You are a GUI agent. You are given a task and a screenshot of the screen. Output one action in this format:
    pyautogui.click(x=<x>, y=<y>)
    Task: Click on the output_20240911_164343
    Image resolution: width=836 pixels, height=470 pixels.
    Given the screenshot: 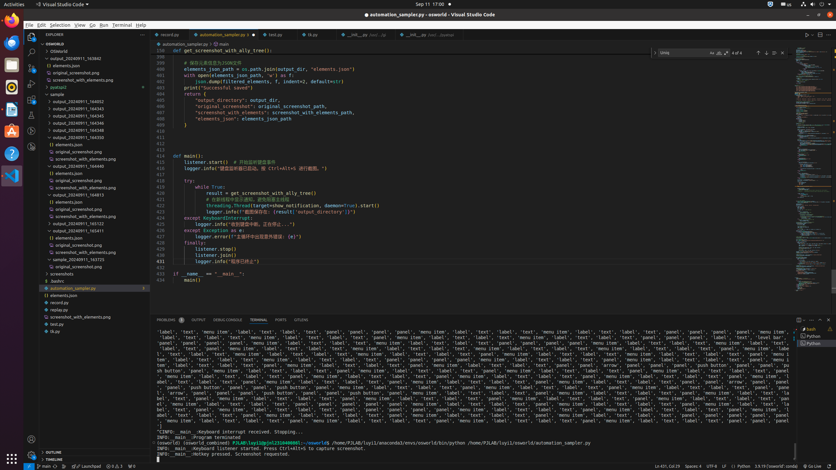 What is the action you would take?
    pyautogui.click(x=95, y=109)
    